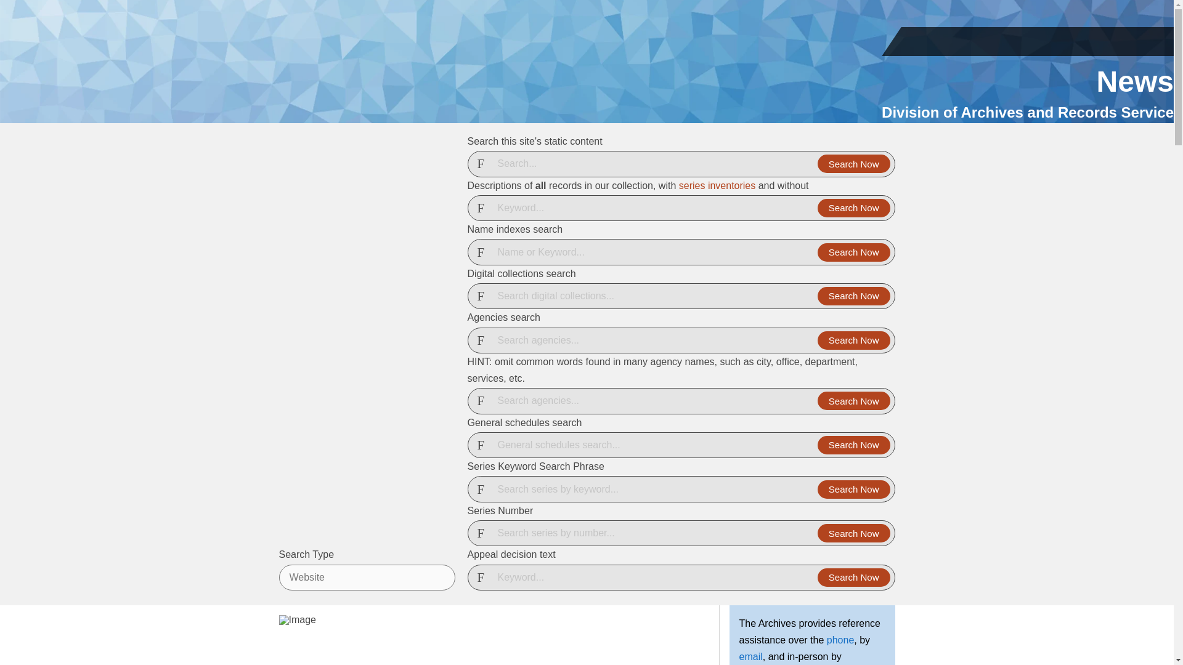  I want to click on phone, so click(840, 640).